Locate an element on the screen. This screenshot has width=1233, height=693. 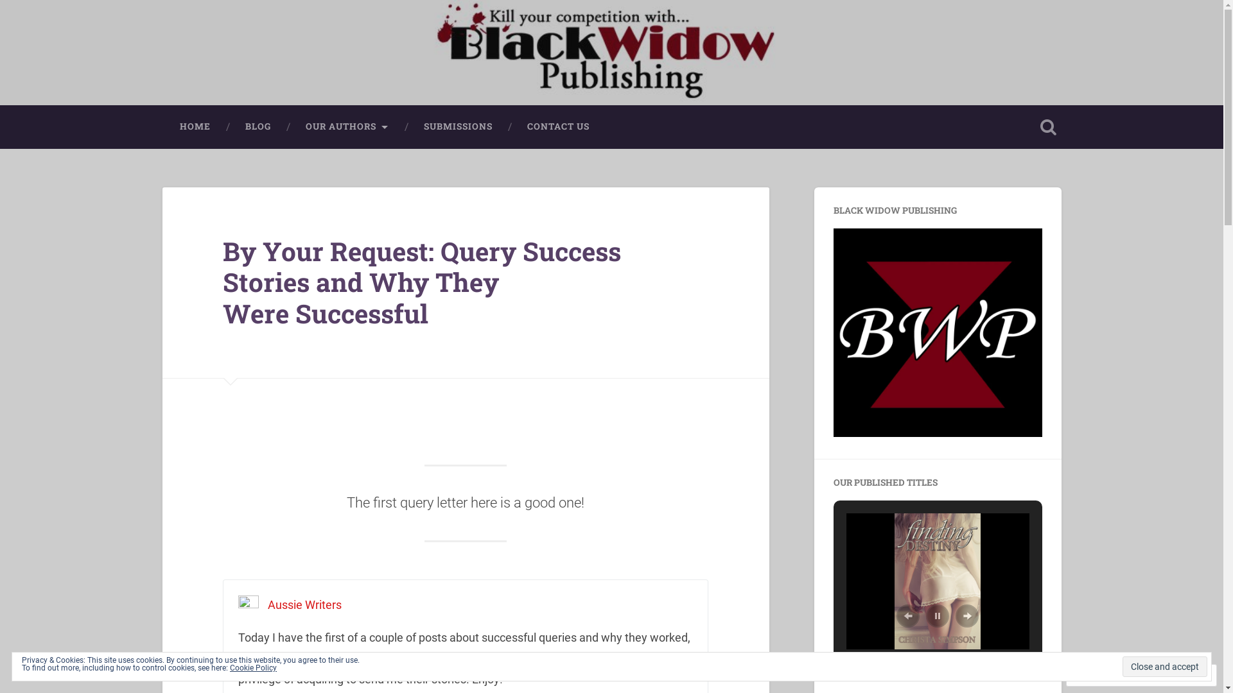
OUR AUTHORS is located at coordinates (347, 127).